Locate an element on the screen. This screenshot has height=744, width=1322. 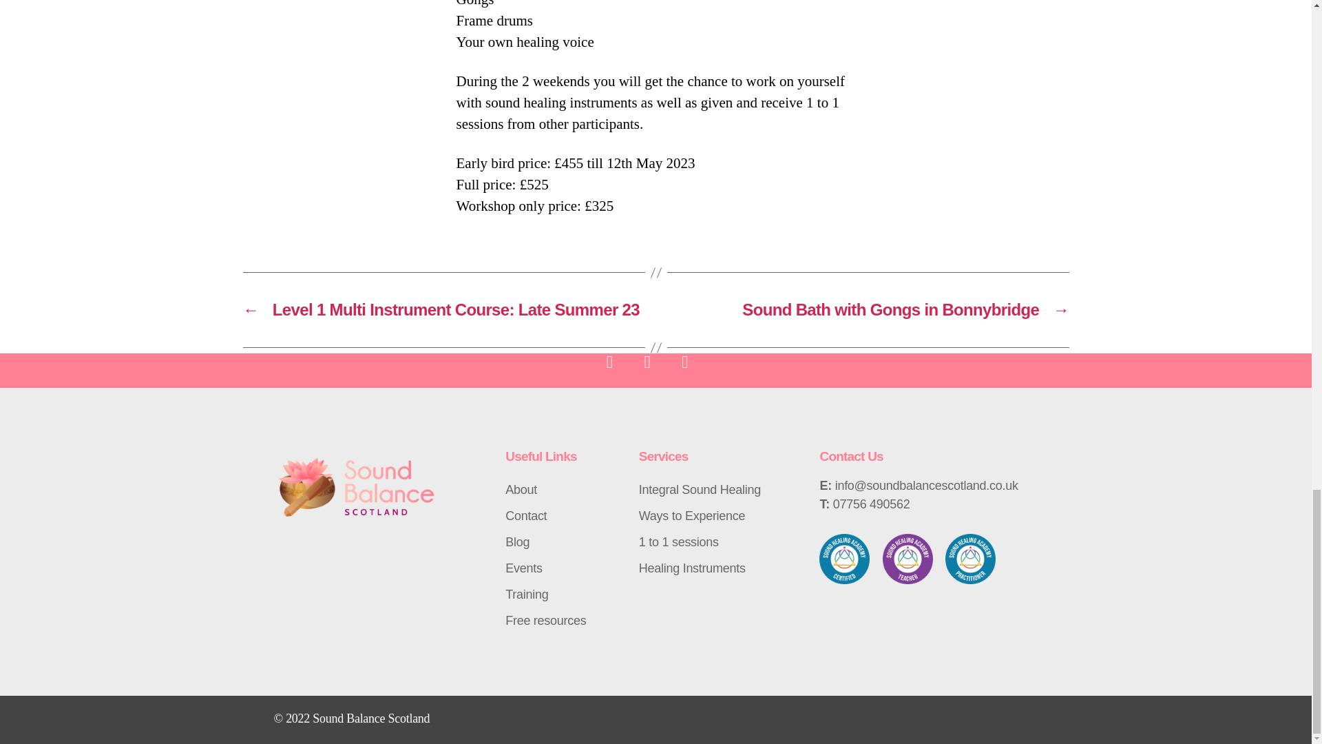
Blog is located at coordinates (565, 541).